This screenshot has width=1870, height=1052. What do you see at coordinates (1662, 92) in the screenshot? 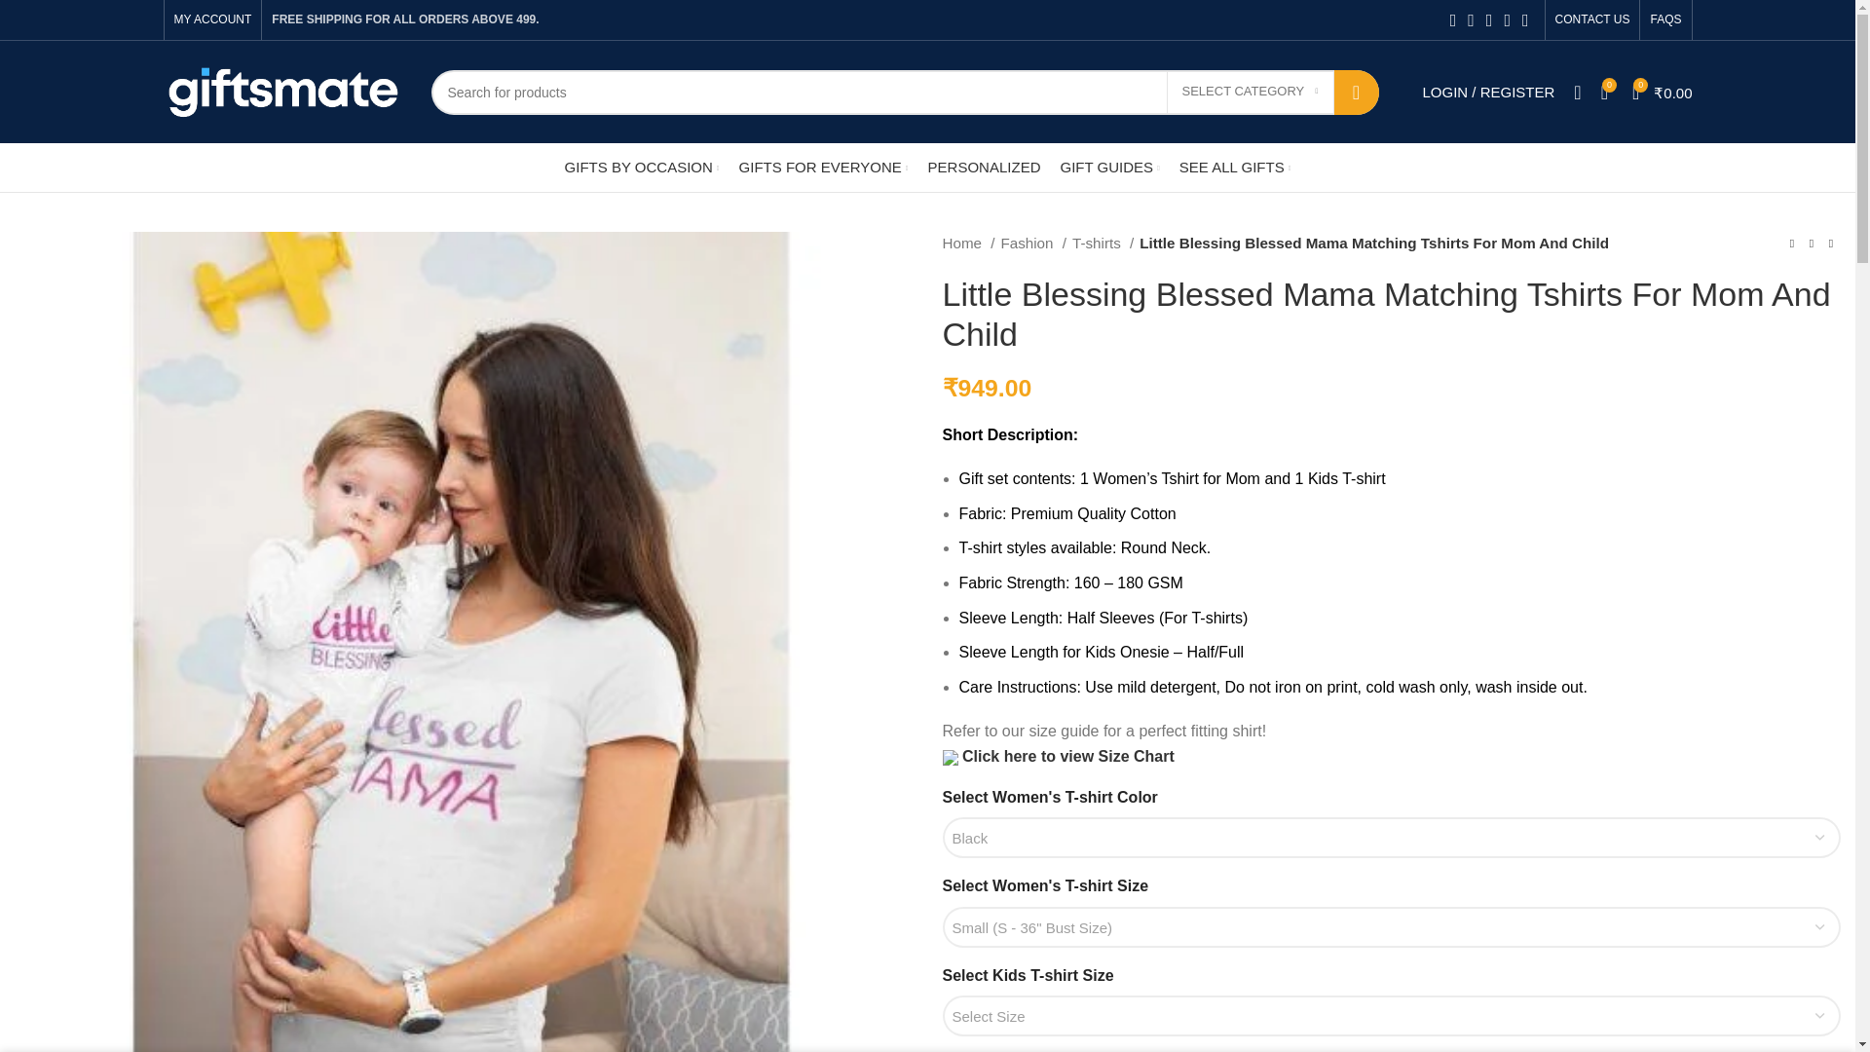
I see `Shopping cart` at bounding box center [1662, 92].